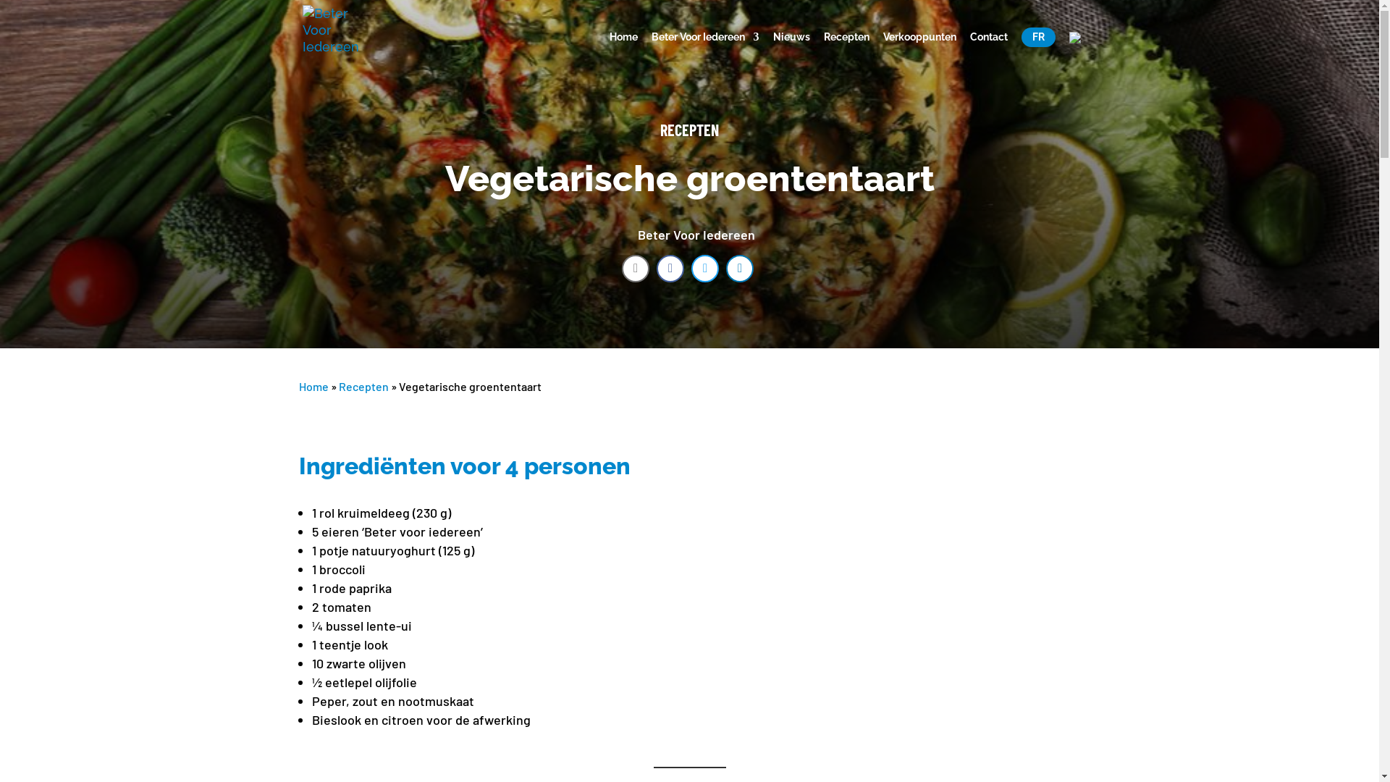 Image resolution: width=1390 pixels, height=782 pixels. I want to click on Verkooppunten, so click(919, 51).